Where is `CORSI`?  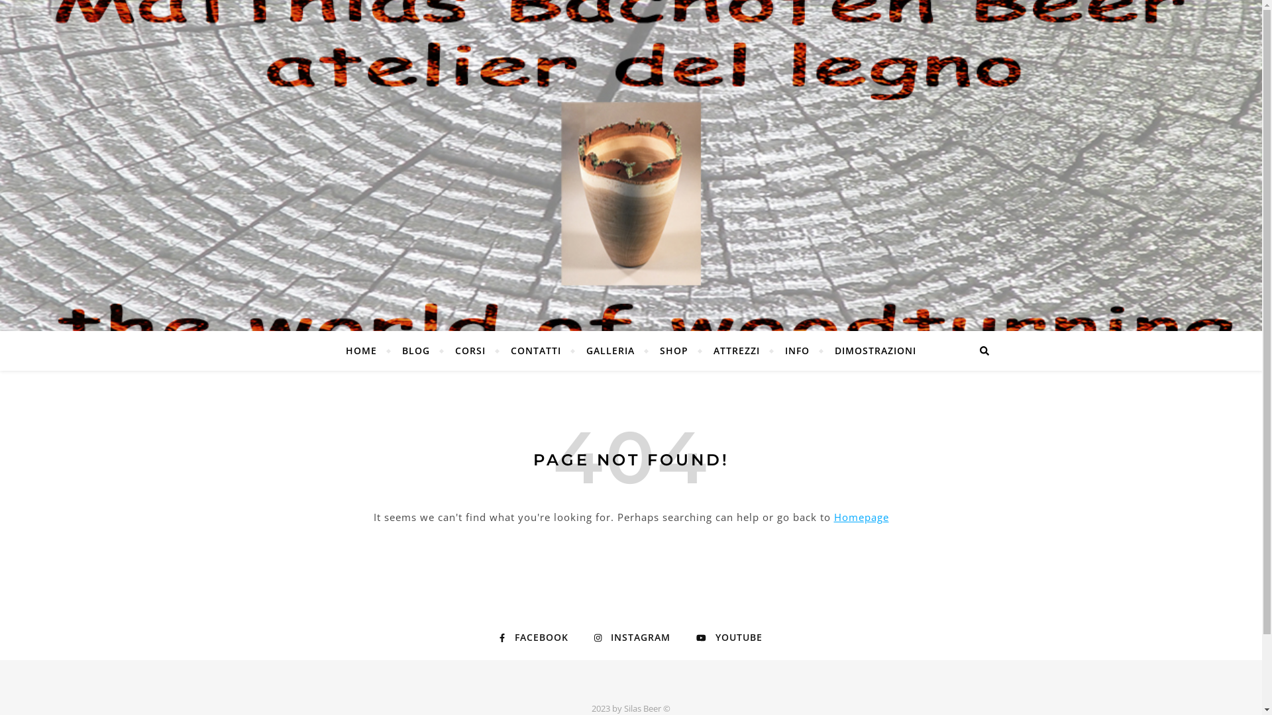 CORSI is located at coordinates (470, 351).